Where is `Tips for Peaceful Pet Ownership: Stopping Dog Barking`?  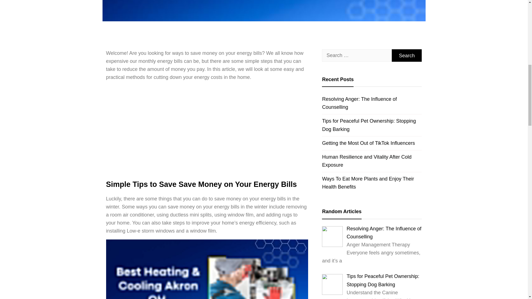
Tips for Peaceful Pet Ownership: Stopping Dog Barking is located at coordinates (372, 125).